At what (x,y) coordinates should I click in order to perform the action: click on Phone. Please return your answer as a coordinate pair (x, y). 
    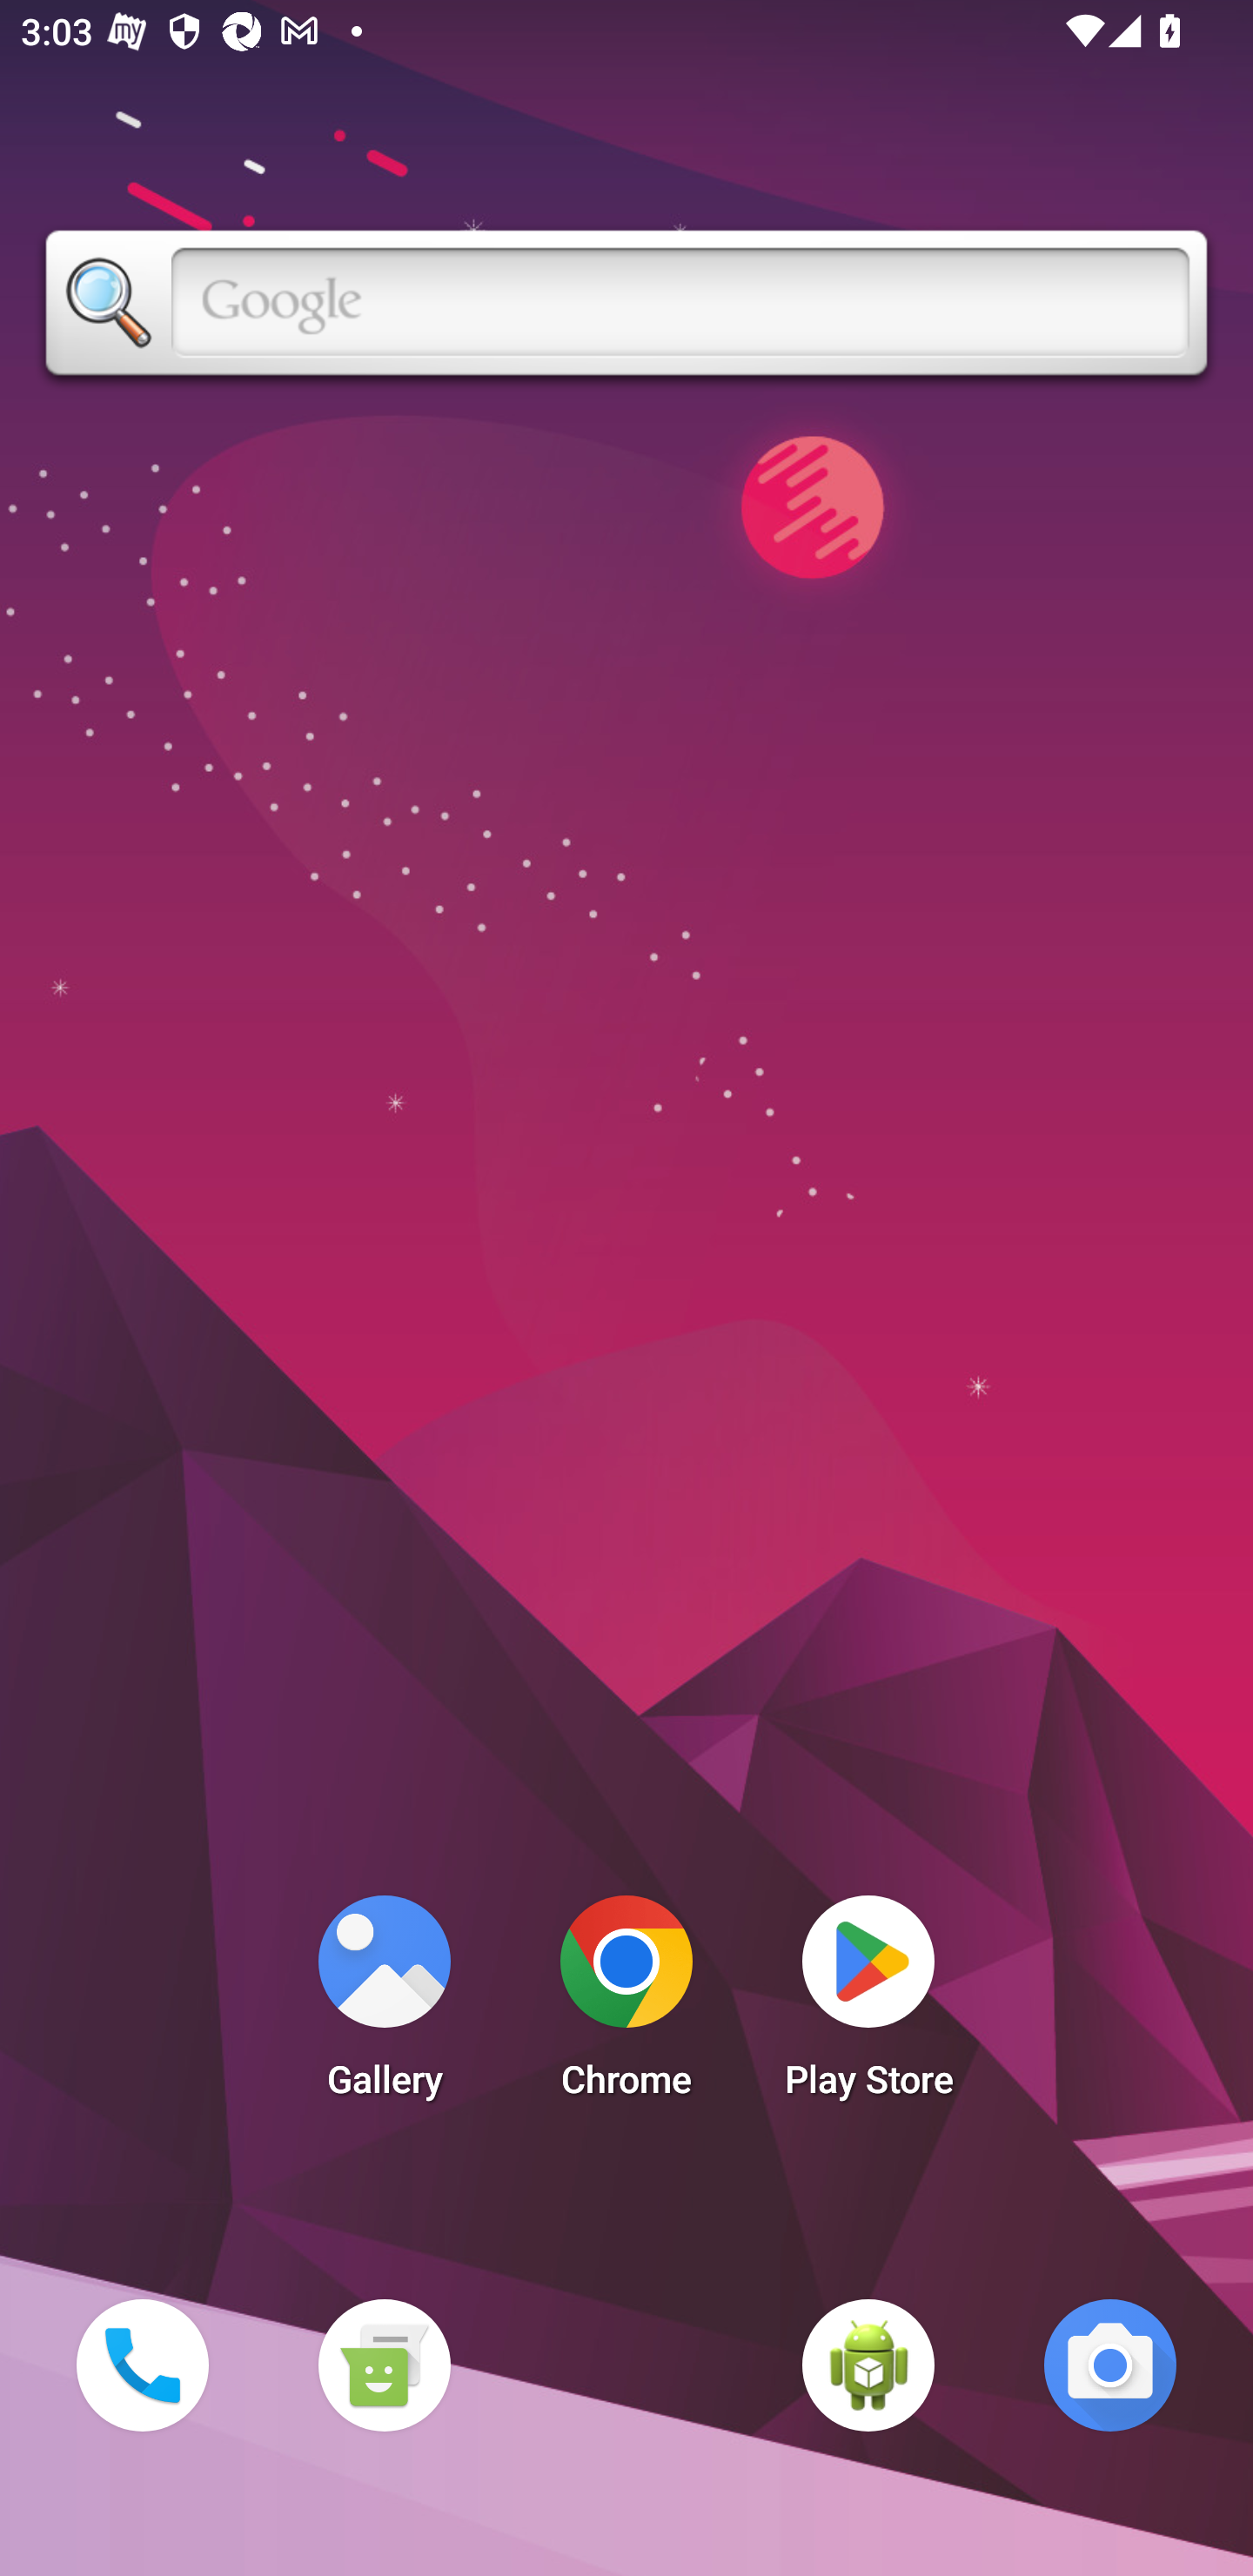
    Looking at the image, I should click on (142, 2365).